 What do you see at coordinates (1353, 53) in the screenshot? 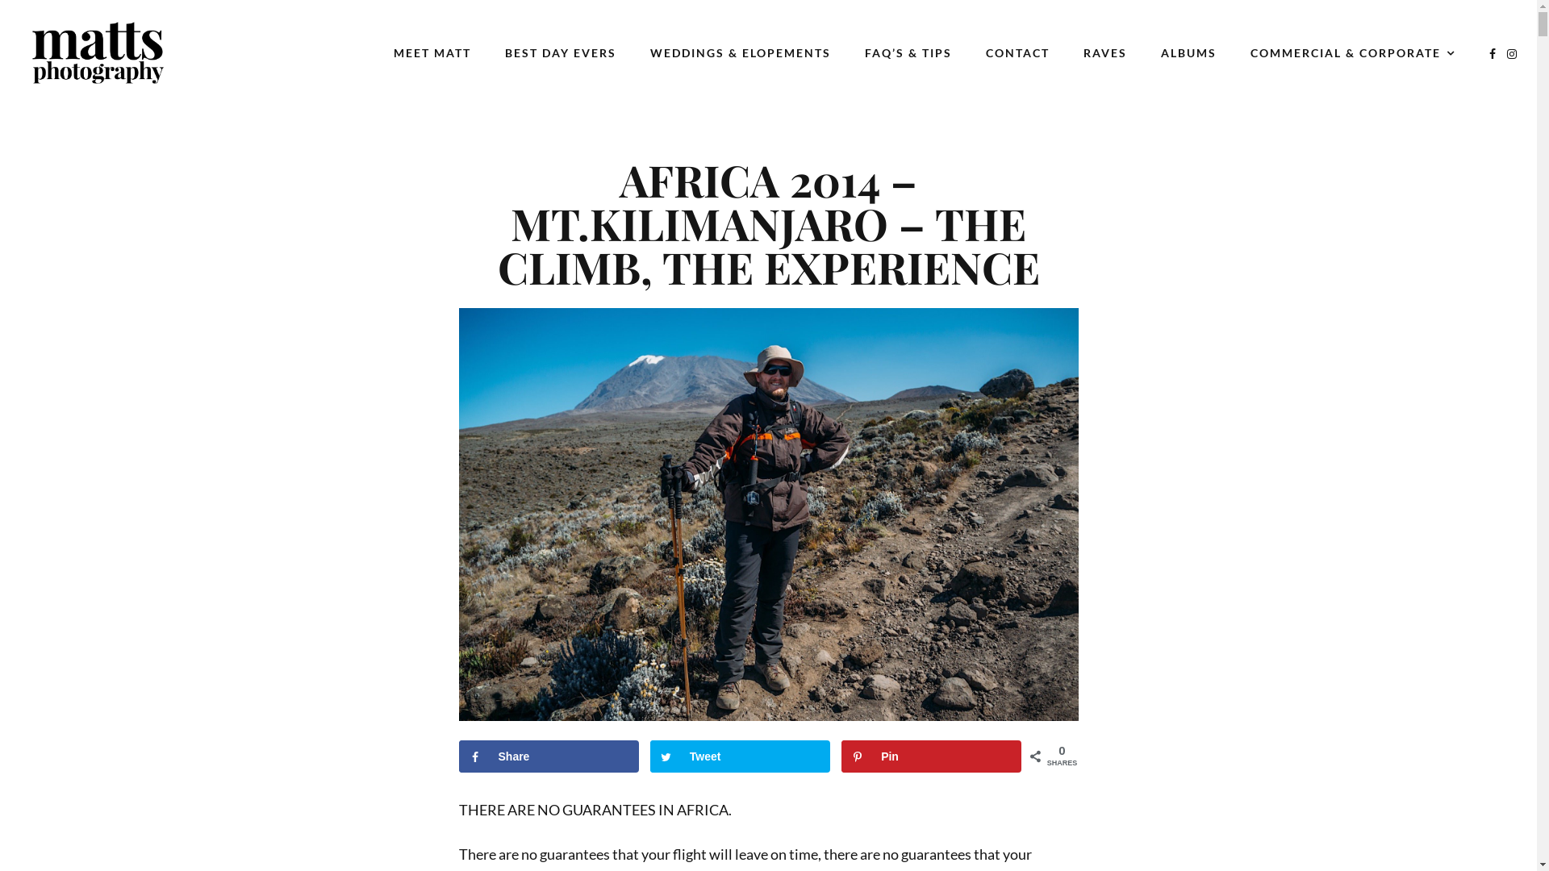
I see `COMMERCIAL & CORPORATE` at bounding box center [1353, 53].